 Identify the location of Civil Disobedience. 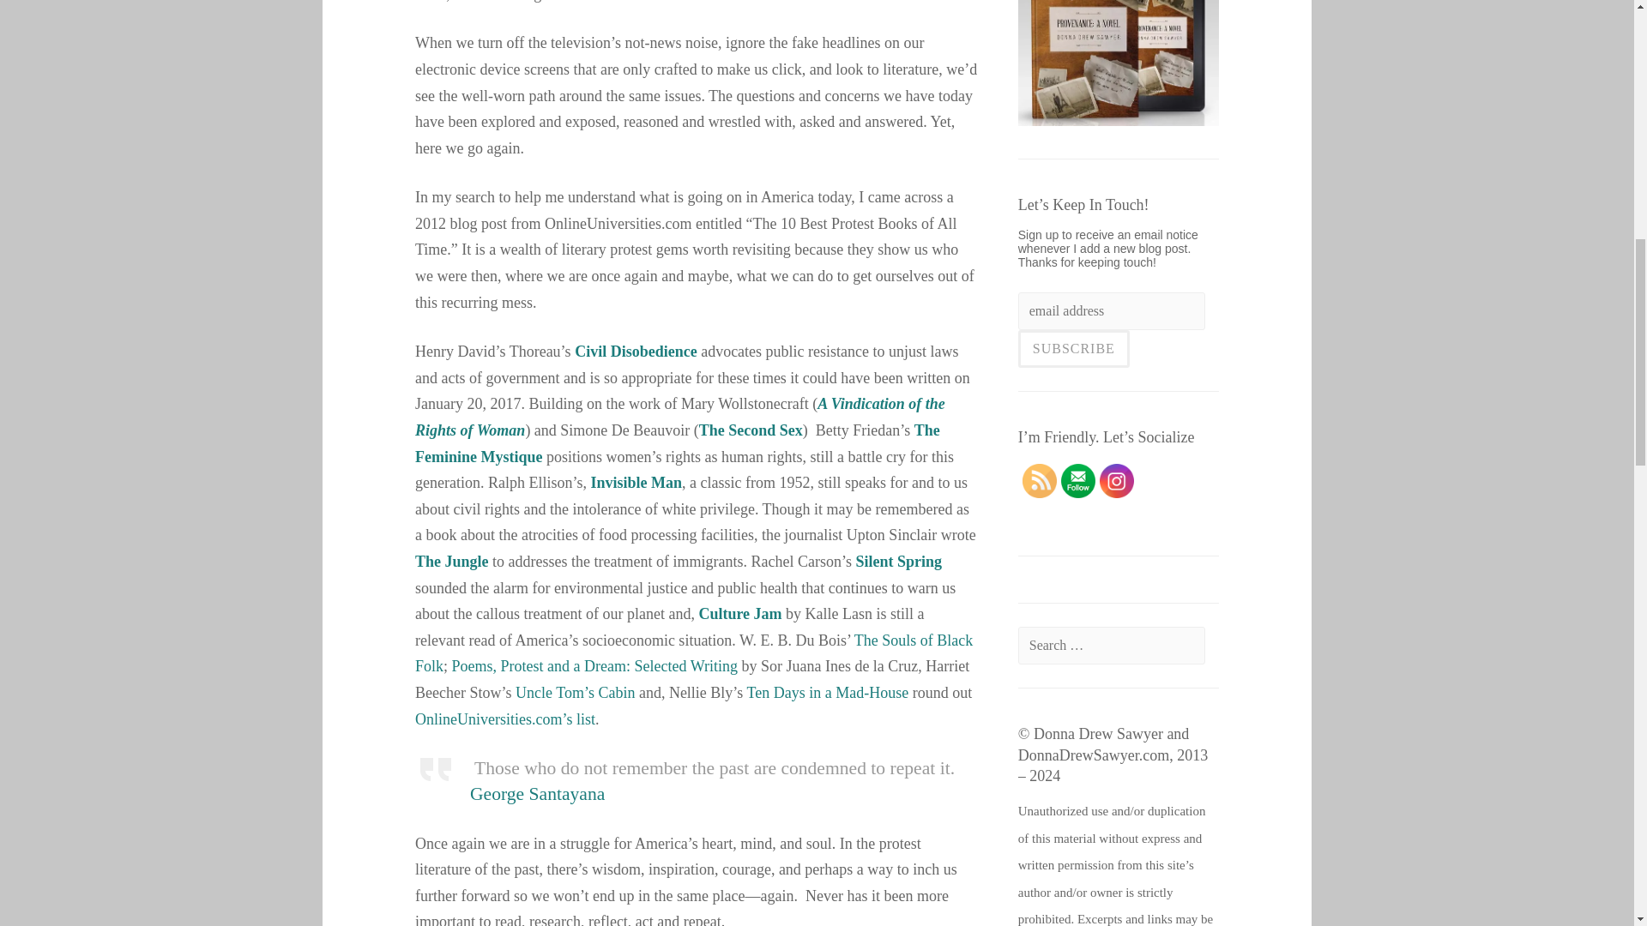
(636, 352).